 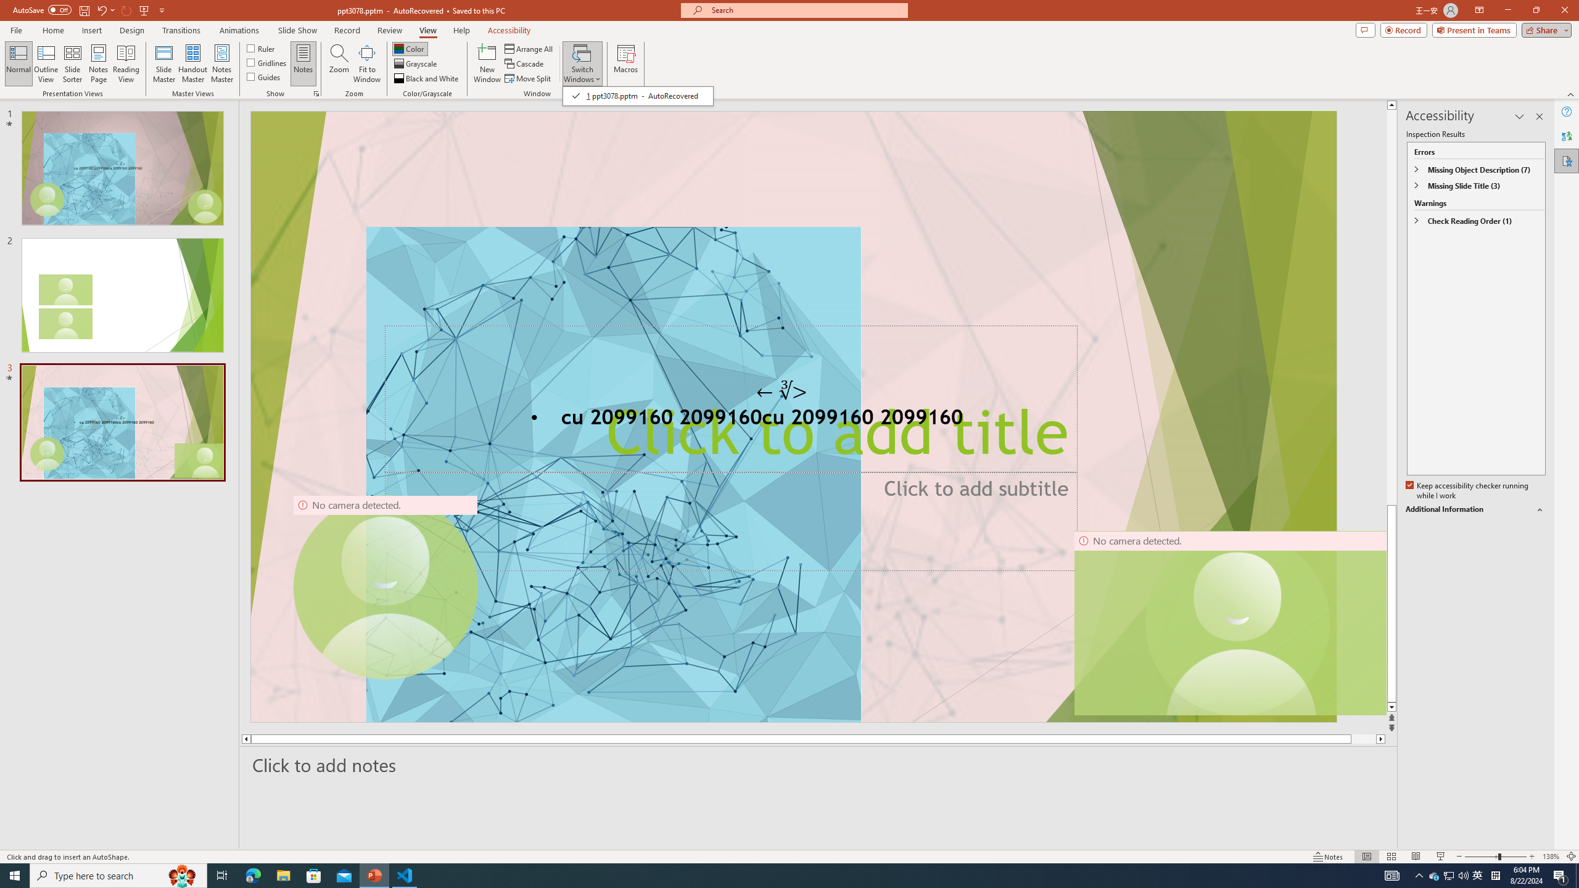 What do you see at coordinates (303, 64) in the screenshot?
I see `Notes` at bounding box center [303, 64].